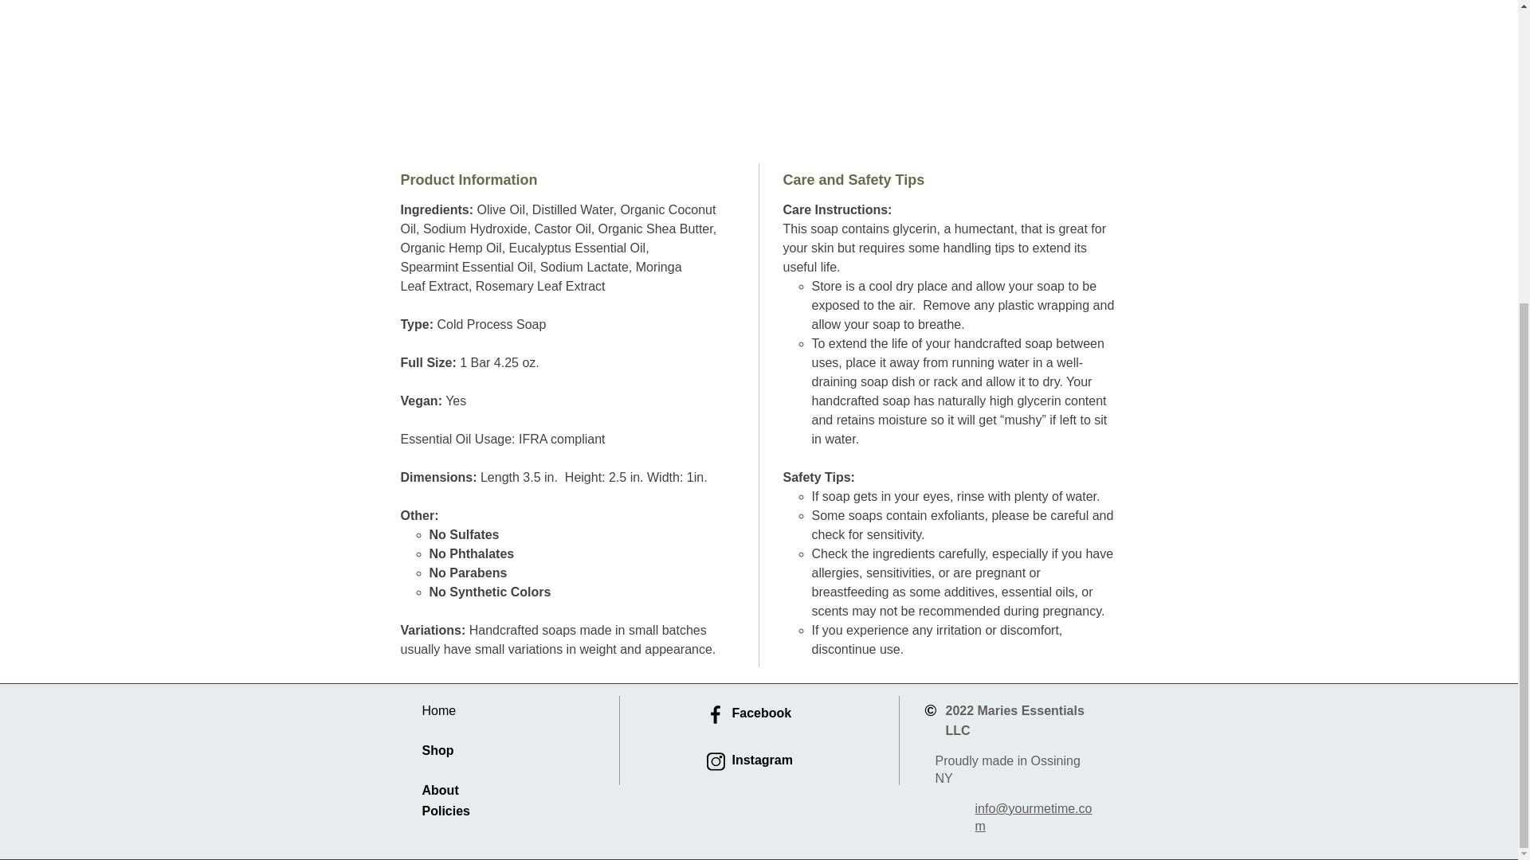 The width and height of the screenshot is (1530, 860). Describe the element at coordinates (1007, 769) in the screenshot. I see `Proudly made in Ossining NY` at that location.